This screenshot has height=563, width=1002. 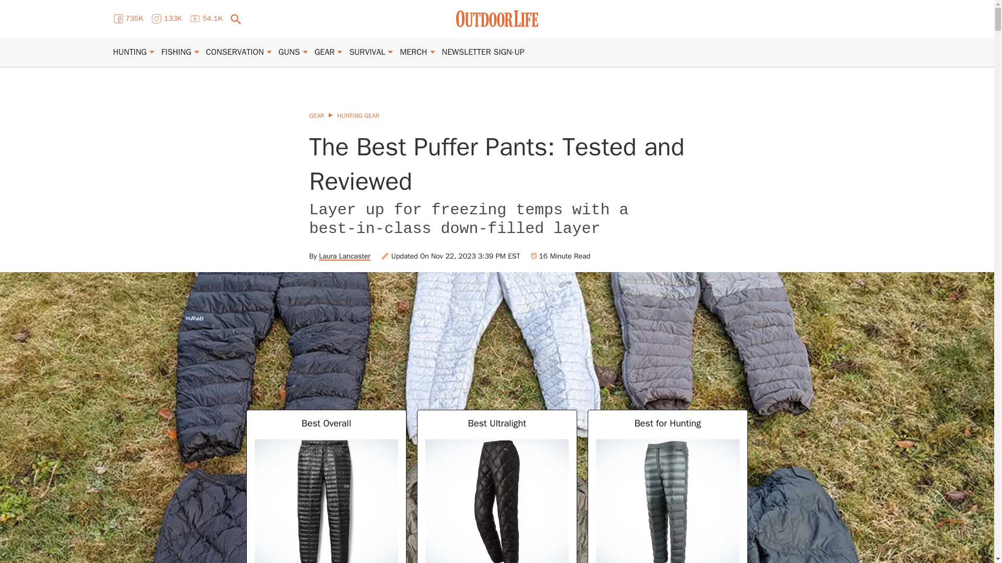 I want to click on Conservation, so click(x=235, y=52).